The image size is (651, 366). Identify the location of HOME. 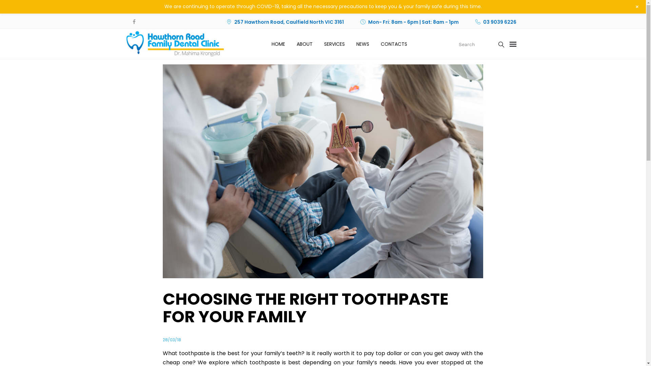
(278, 44).